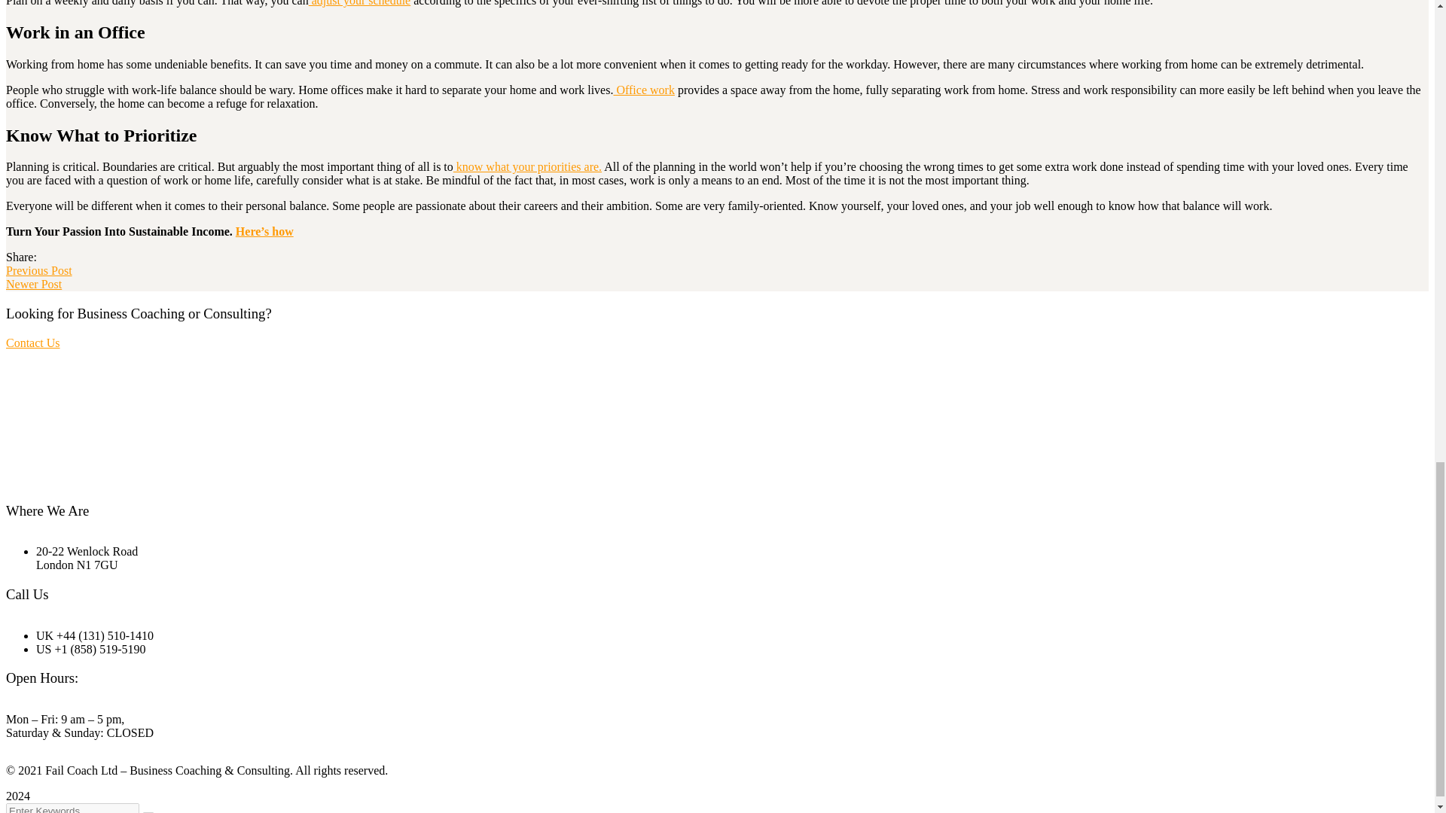  What do you see at coordinates (360, 3) in the screenshot?
I see `adjust your schedule` at bounding box center [360, 3].